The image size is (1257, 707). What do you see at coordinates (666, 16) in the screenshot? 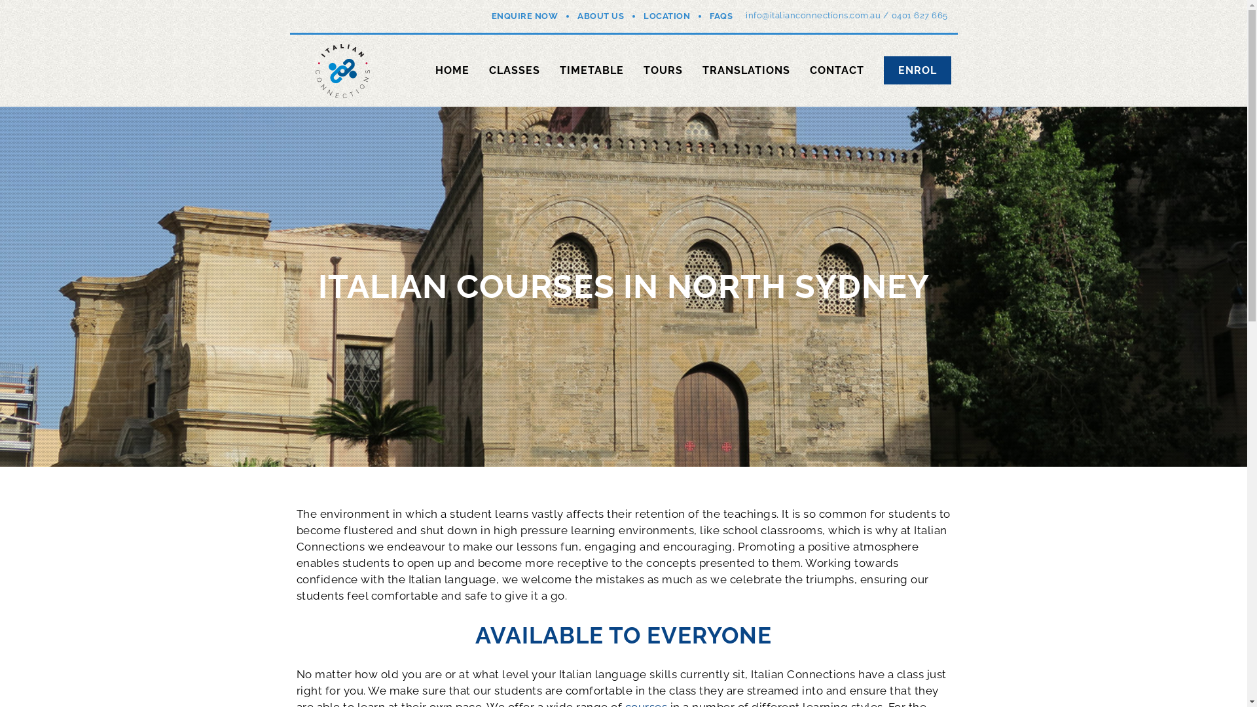
I see `LOCATION` at bounding box center [666, 16].